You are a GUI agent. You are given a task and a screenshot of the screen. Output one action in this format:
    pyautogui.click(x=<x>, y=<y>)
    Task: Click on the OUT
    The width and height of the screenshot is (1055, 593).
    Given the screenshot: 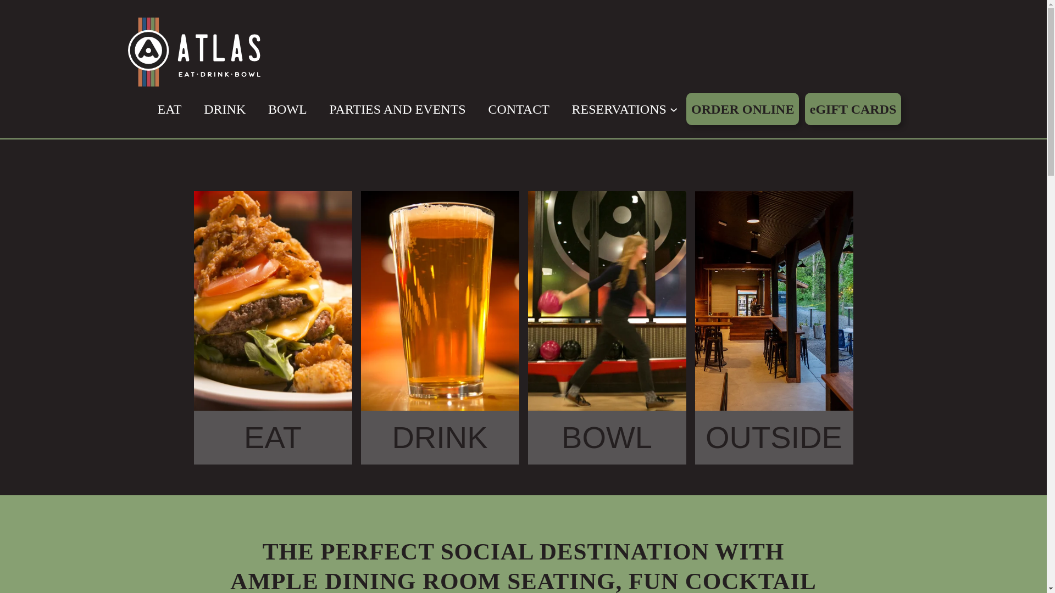 What is the action you would take?
    pyautogui.click(x=737, y=437)
    